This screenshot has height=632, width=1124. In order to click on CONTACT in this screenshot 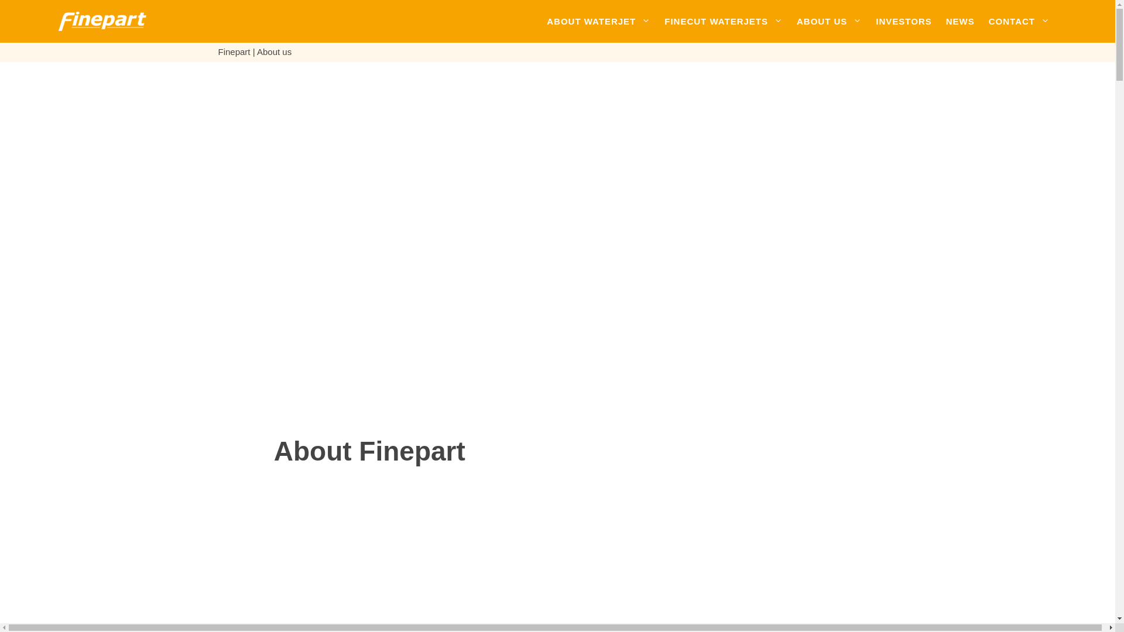, I will do `click(1019, 21)`.